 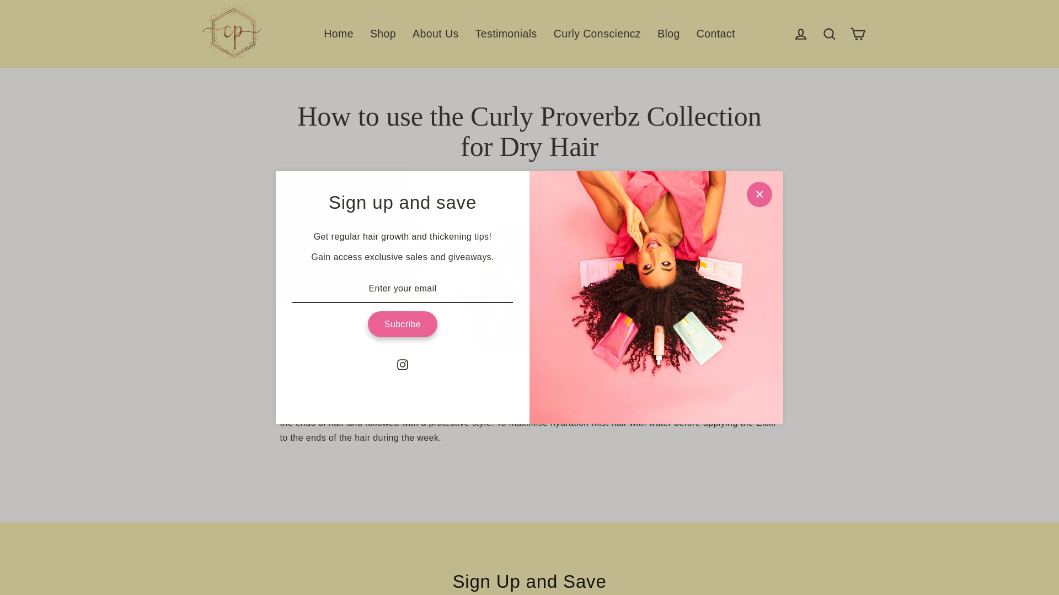 I want to click on Curly Proverbz  on Instagram, so click(x=403, y=364).